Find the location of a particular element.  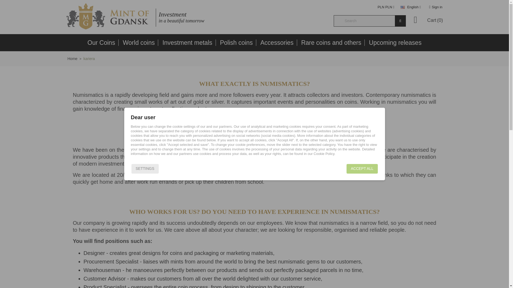

Upcoming releases is located at coordinates (395, 42).